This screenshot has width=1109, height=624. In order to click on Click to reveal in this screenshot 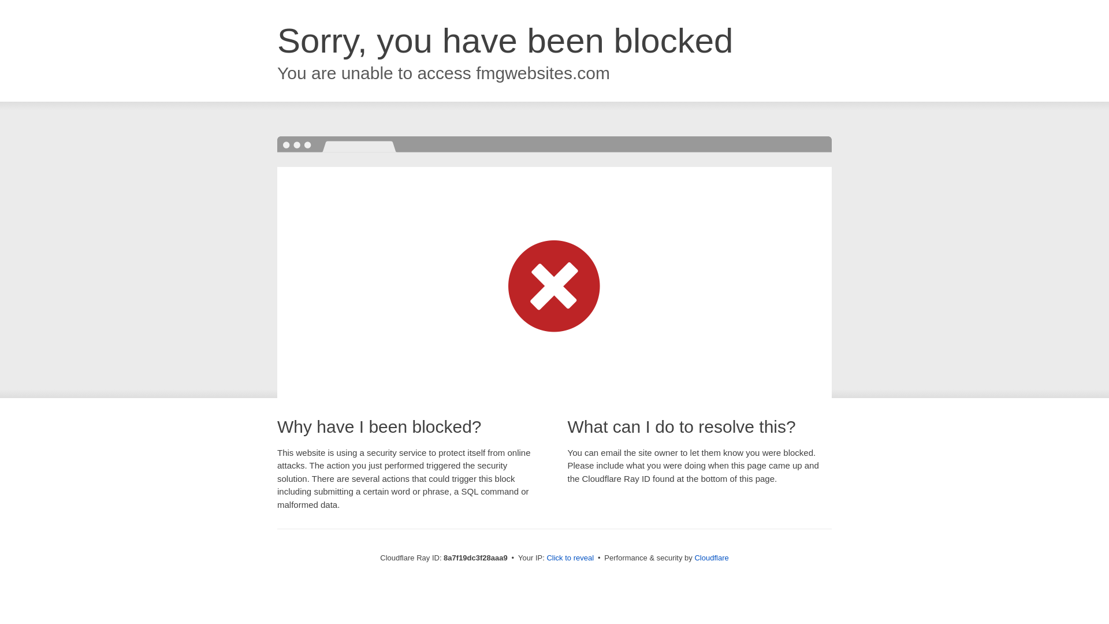, I will do `click(570, 558)`.